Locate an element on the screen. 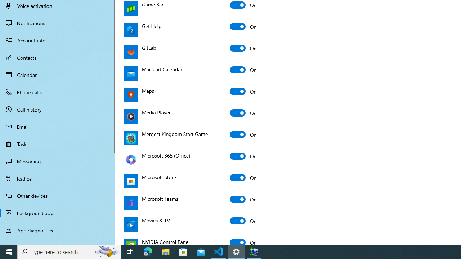 The image size is (461, 259). Mergest Kingdom Start Game is located at coordinates (243, 135).